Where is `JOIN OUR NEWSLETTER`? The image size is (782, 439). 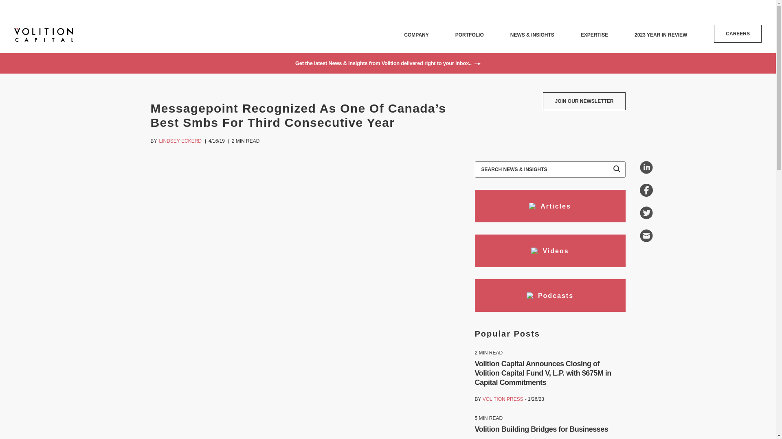
JOIN OUR NEWSLETTER is located at coordinates (584, 101).